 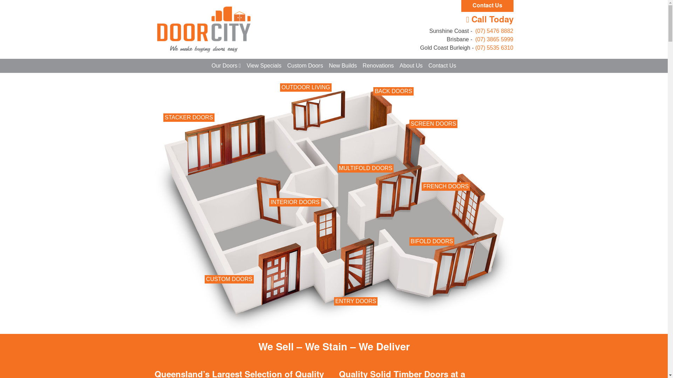 I want to click on Renovations, so click(x=379, y=66).